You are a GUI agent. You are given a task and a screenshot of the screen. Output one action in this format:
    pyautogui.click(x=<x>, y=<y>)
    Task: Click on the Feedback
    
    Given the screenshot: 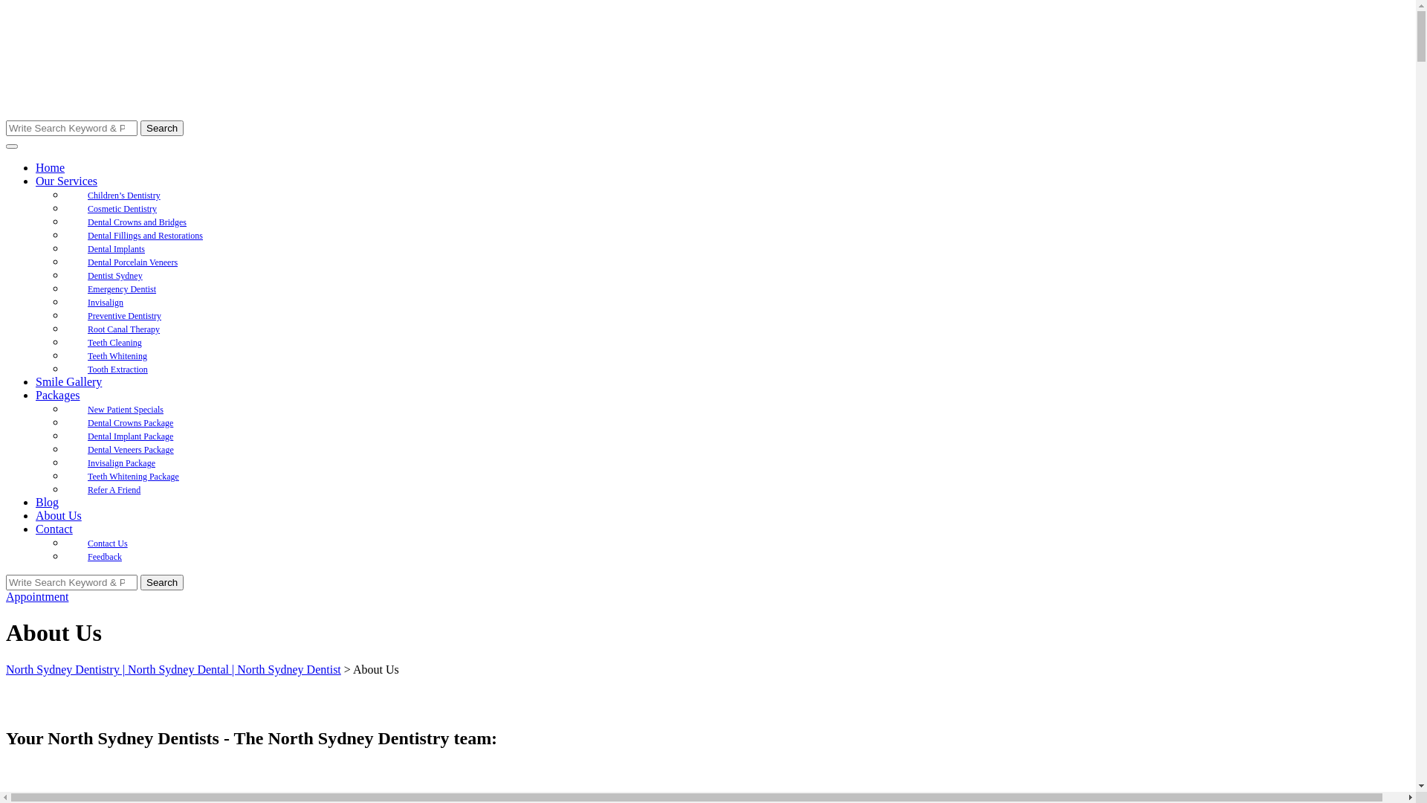 What is the action you would take?
    pyautogui.click(x=105, y=557)
    